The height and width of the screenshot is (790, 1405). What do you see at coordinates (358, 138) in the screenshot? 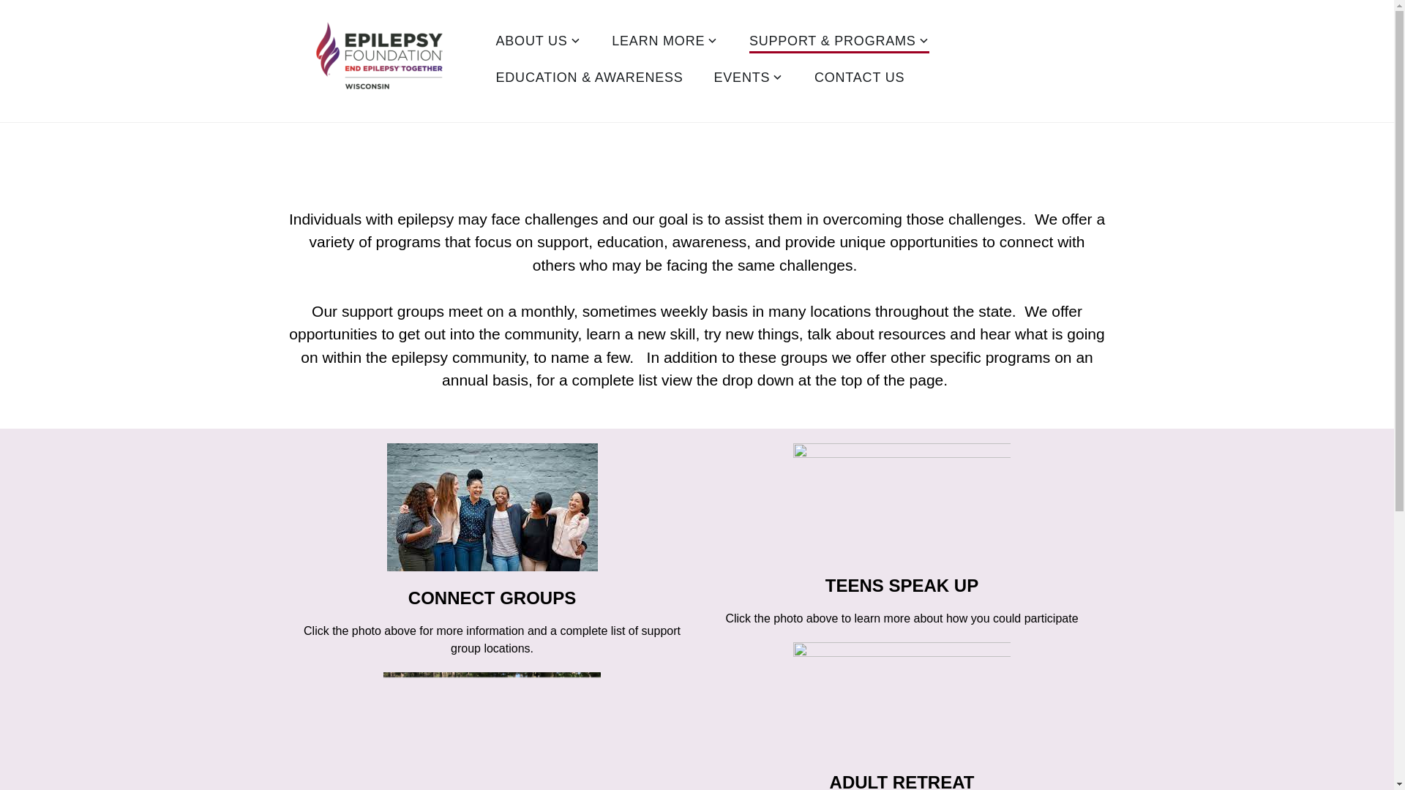
I see `EPILEPSY WISCONSIN` at bounding box center [358, 138].